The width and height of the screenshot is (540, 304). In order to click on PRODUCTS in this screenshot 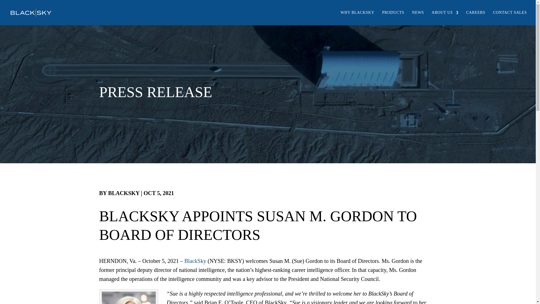, I will do `click(393, 17)`.